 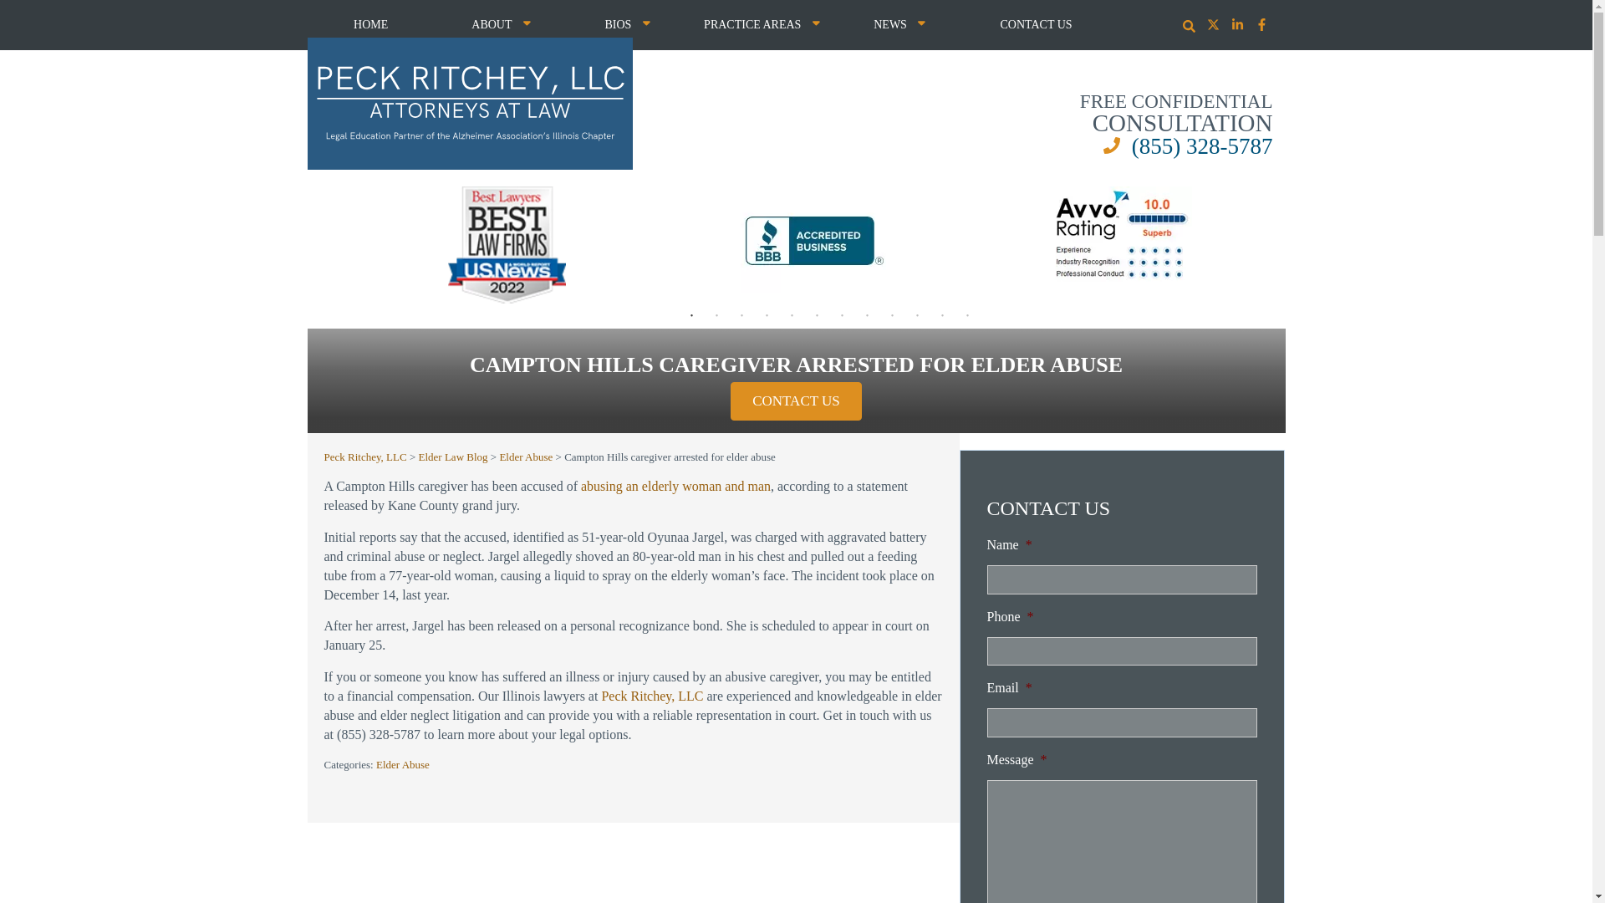 I want to click on PRACTICE AREAS, so click(x=761, y=25).